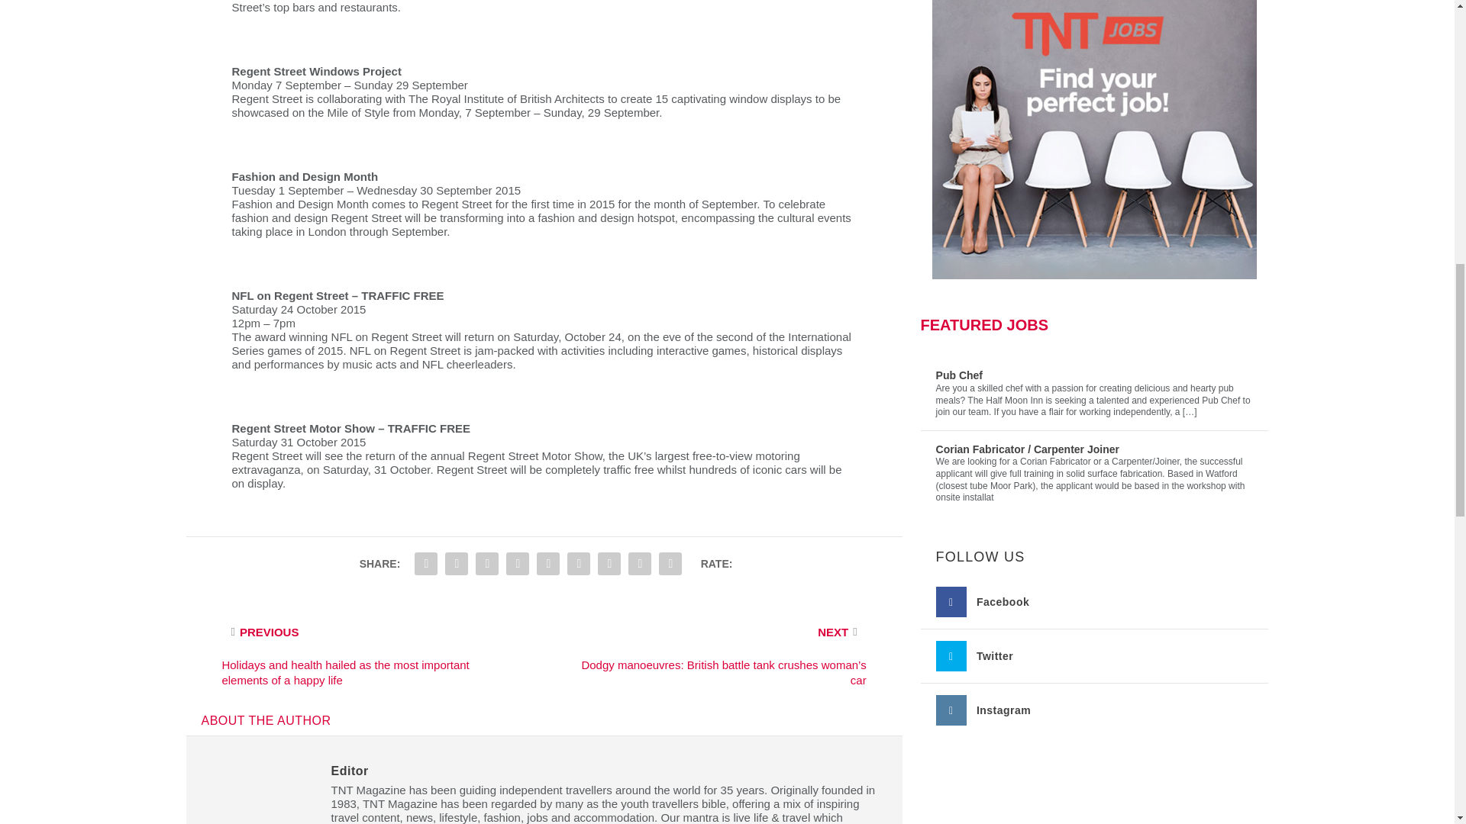  Describe the element at coordinates (457, 564) in the screenshot. I see `Share "Regent Street in numbers" via Twitter` at that location.